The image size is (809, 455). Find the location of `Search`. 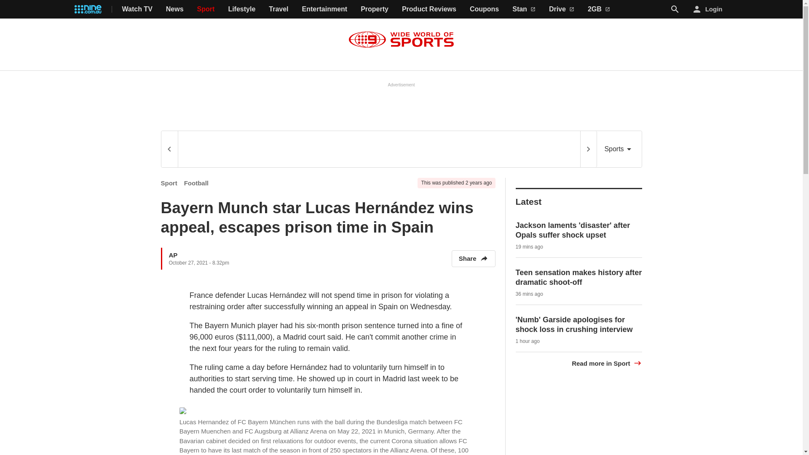

Search is located at coordinates (675, 9).